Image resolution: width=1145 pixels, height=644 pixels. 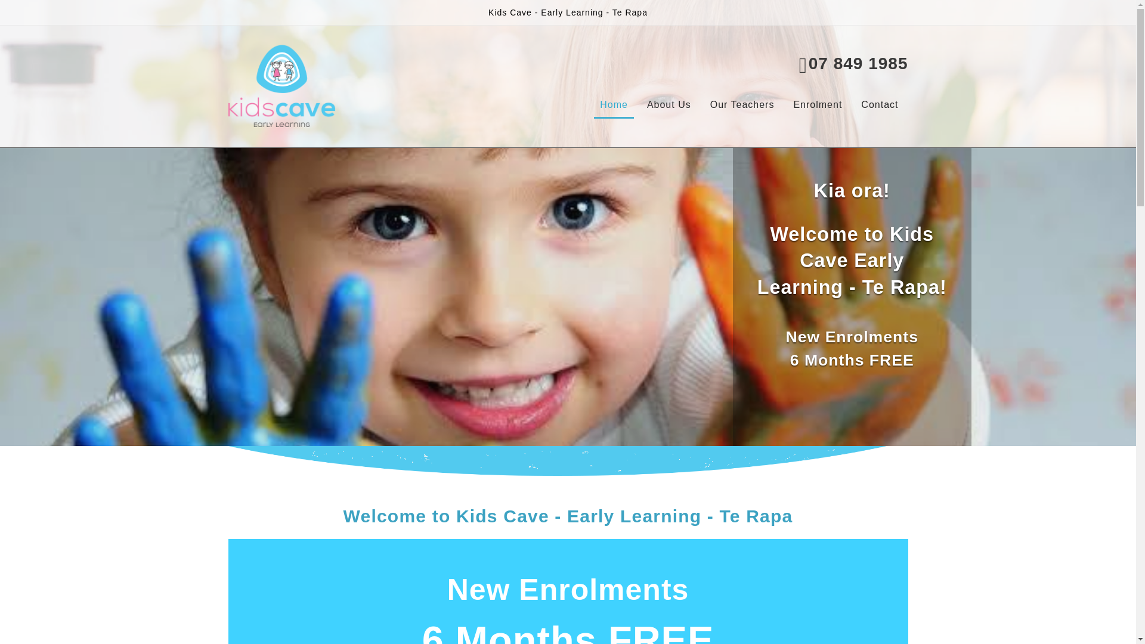 I want to click on 07 849 1985, so click(x=853, y=62).